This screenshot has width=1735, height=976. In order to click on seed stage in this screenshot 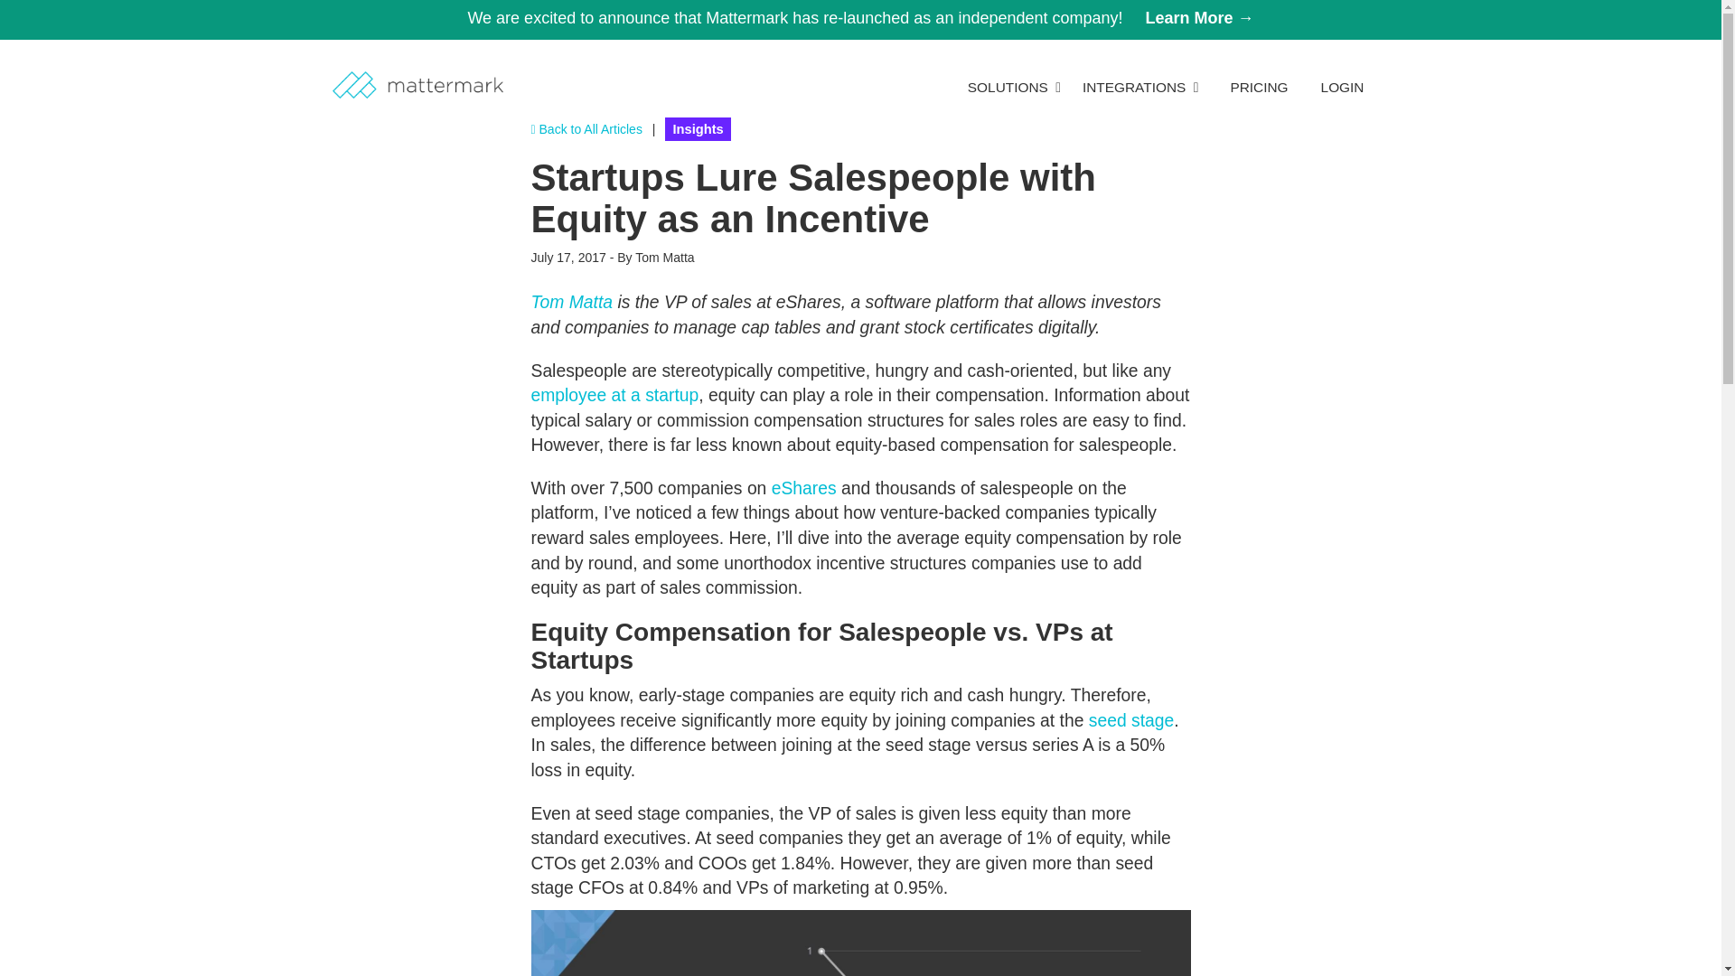, I will do `click(1131, 720)`.